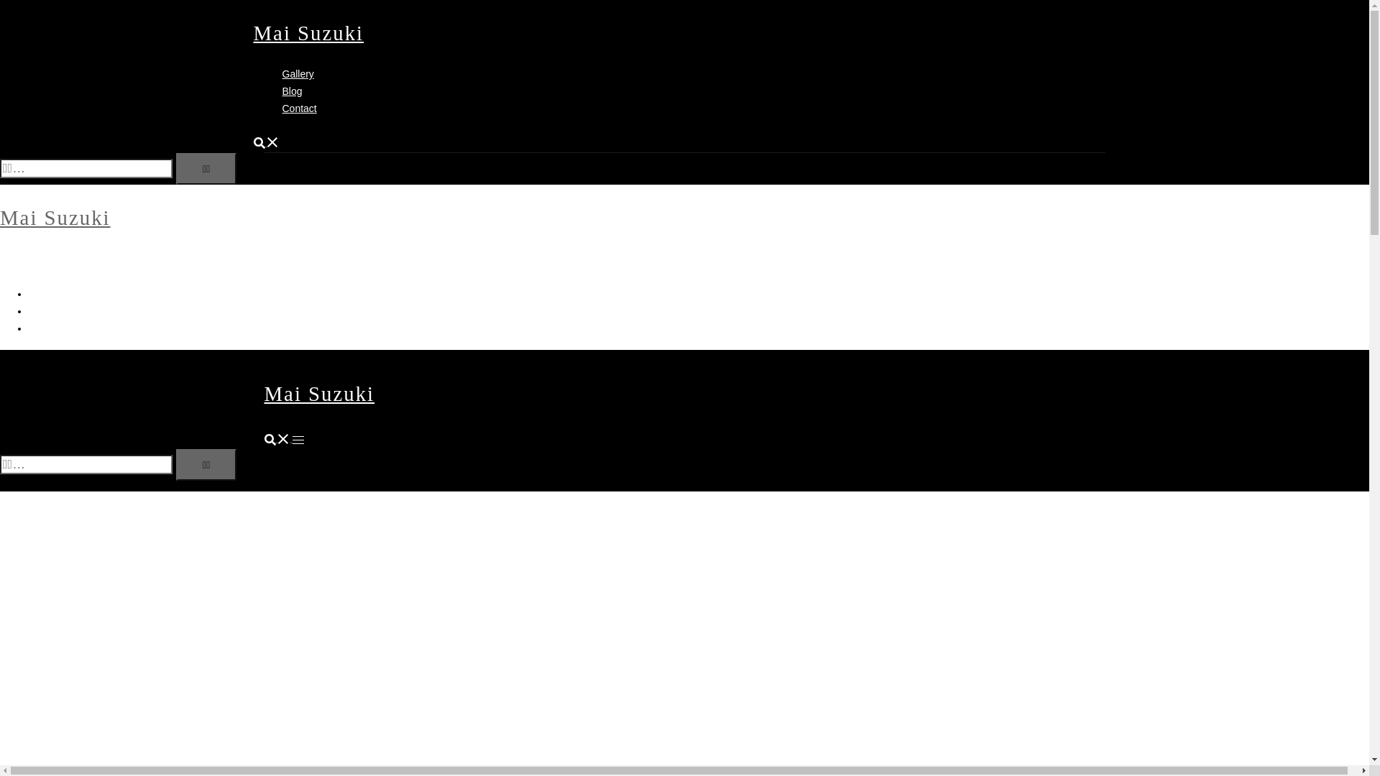  What do you see at coordinates (292, 91) in the screenshot?
I see `Blog` at bounding box center [292, 91].